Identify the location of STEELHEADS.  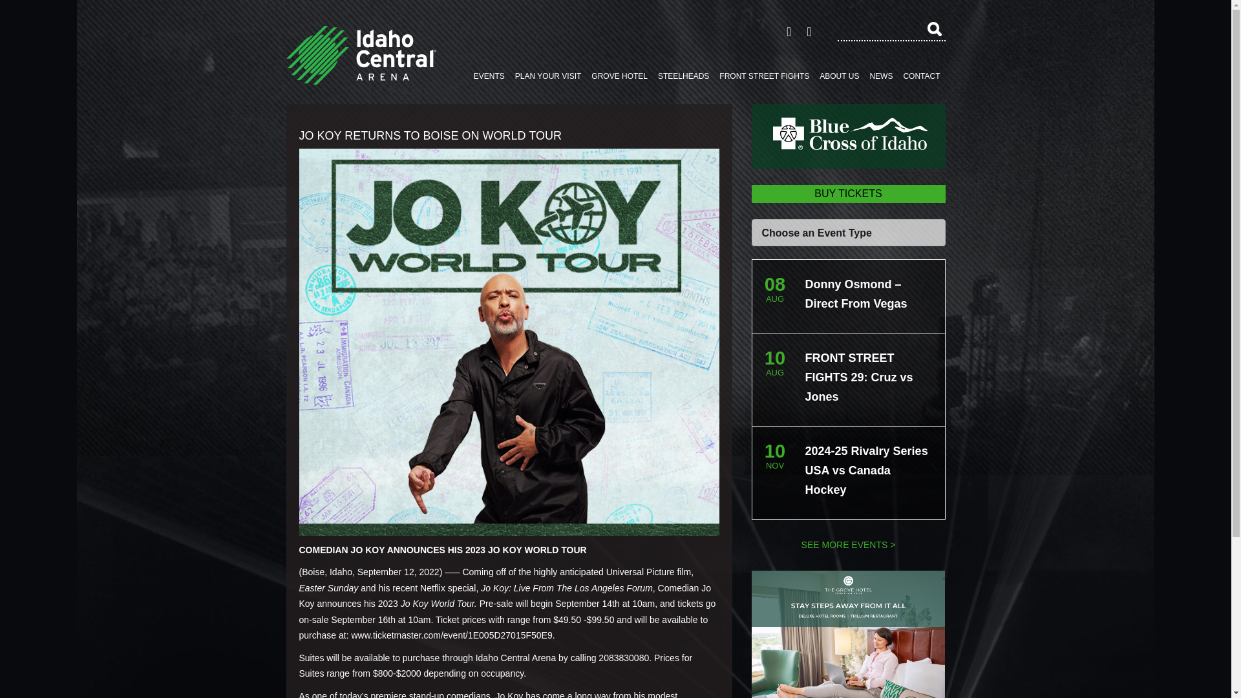
(683, 76).